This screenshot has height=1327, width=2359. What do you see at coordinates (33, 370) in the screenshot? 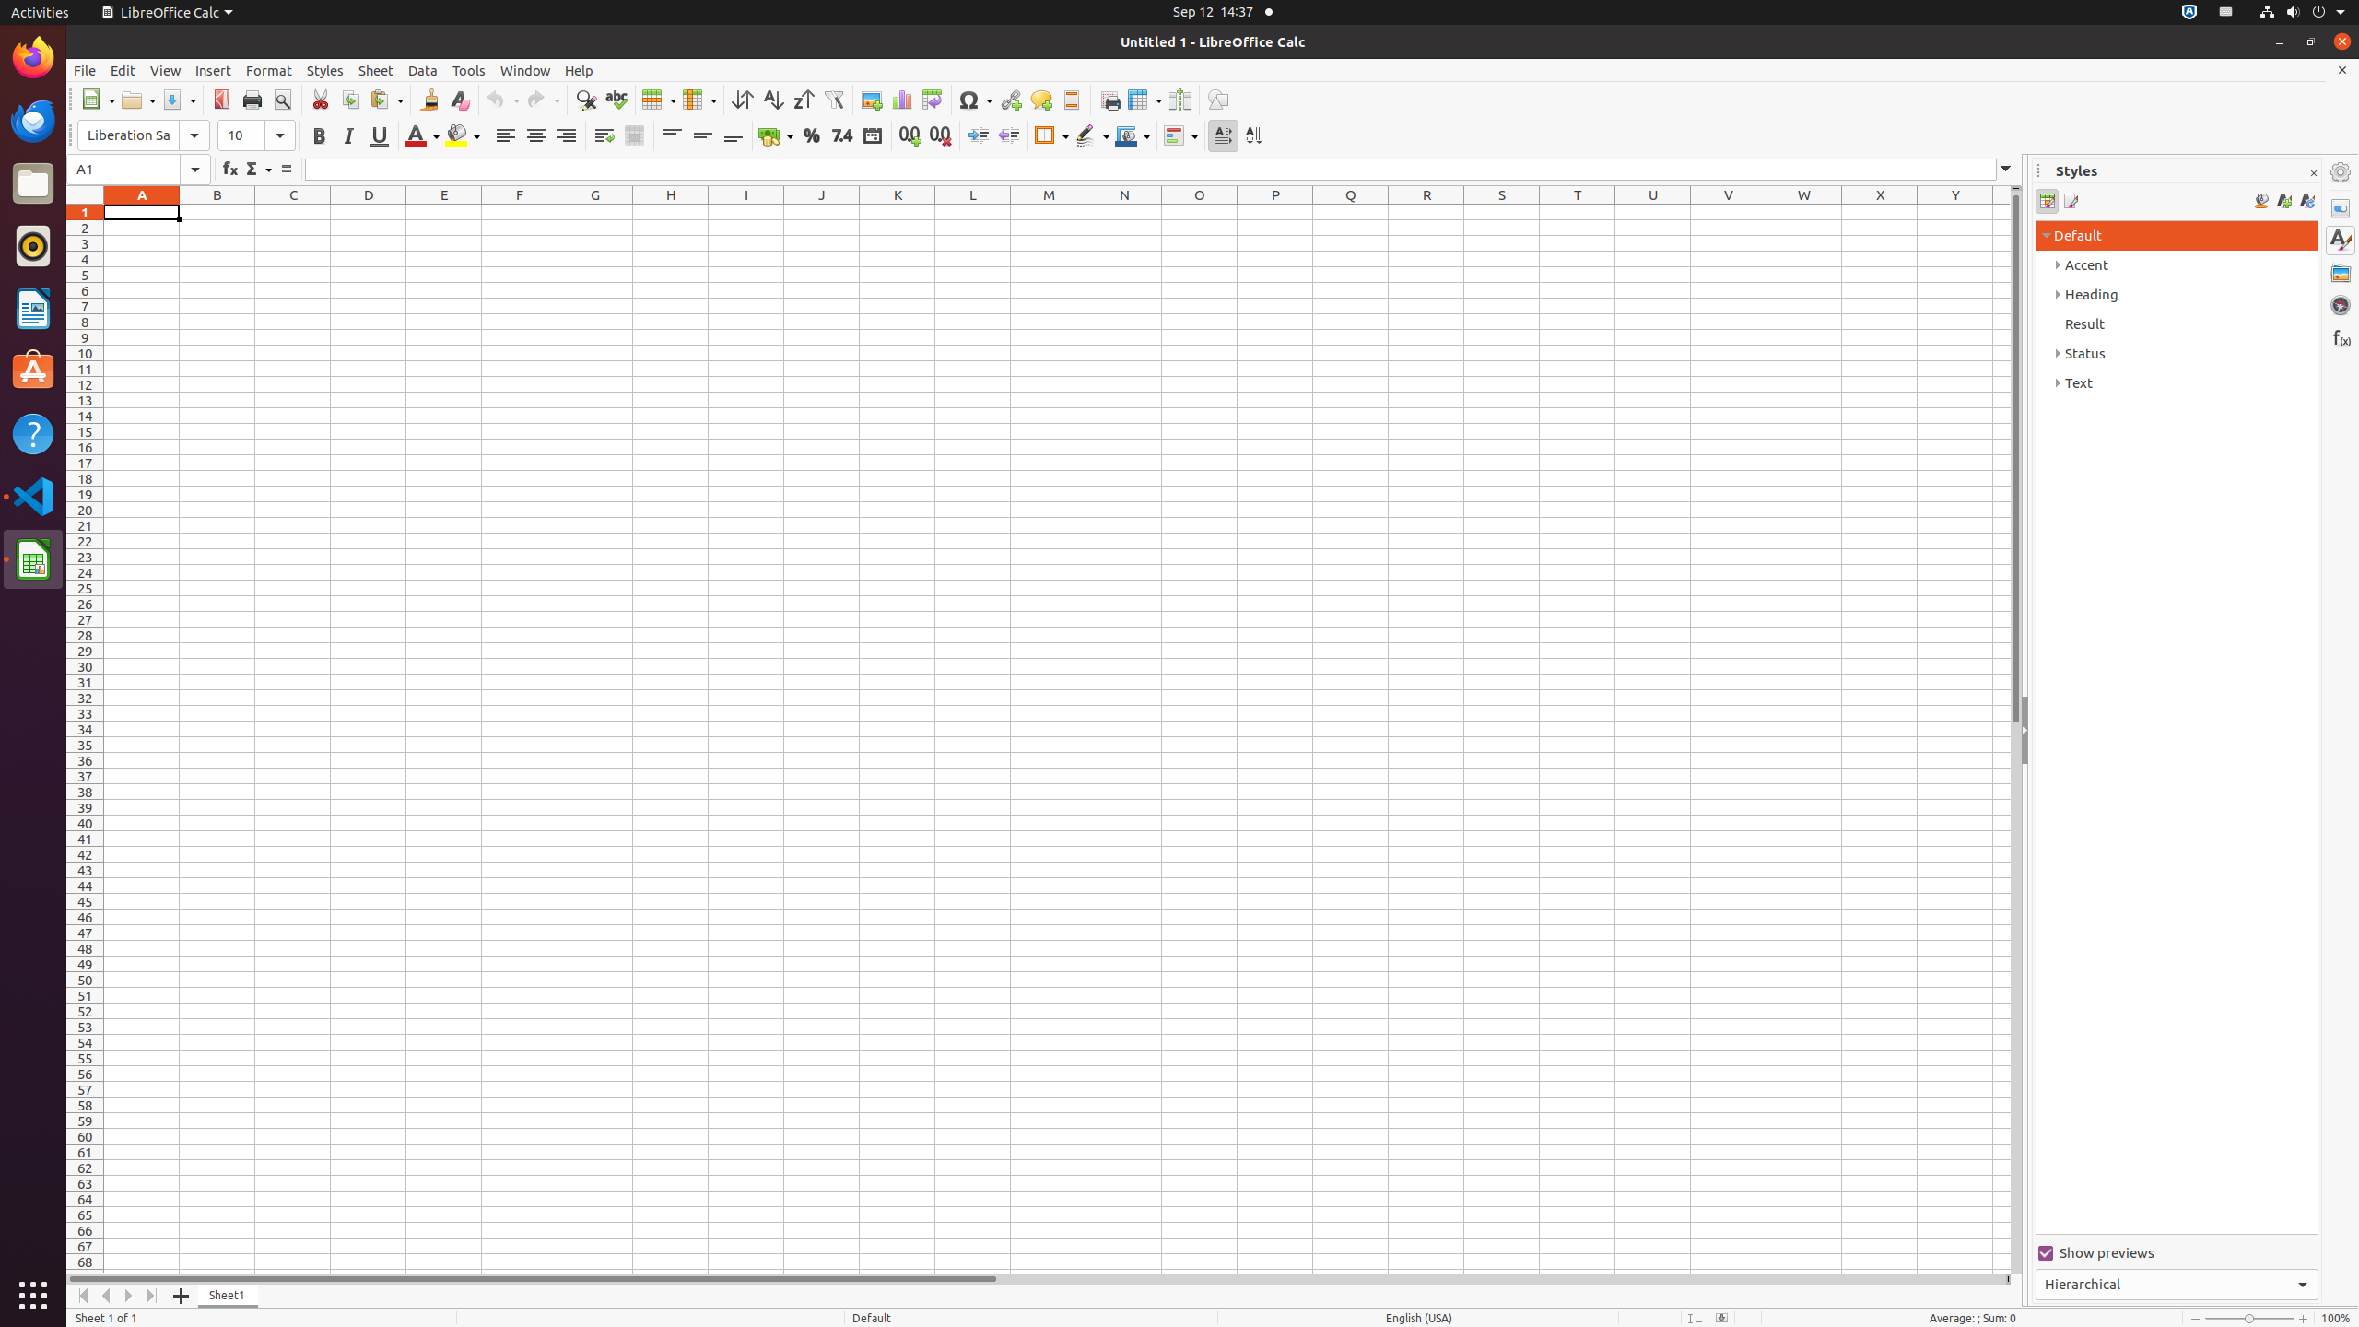
I see `Ubuntu Software` at bounding box center [33, 370].